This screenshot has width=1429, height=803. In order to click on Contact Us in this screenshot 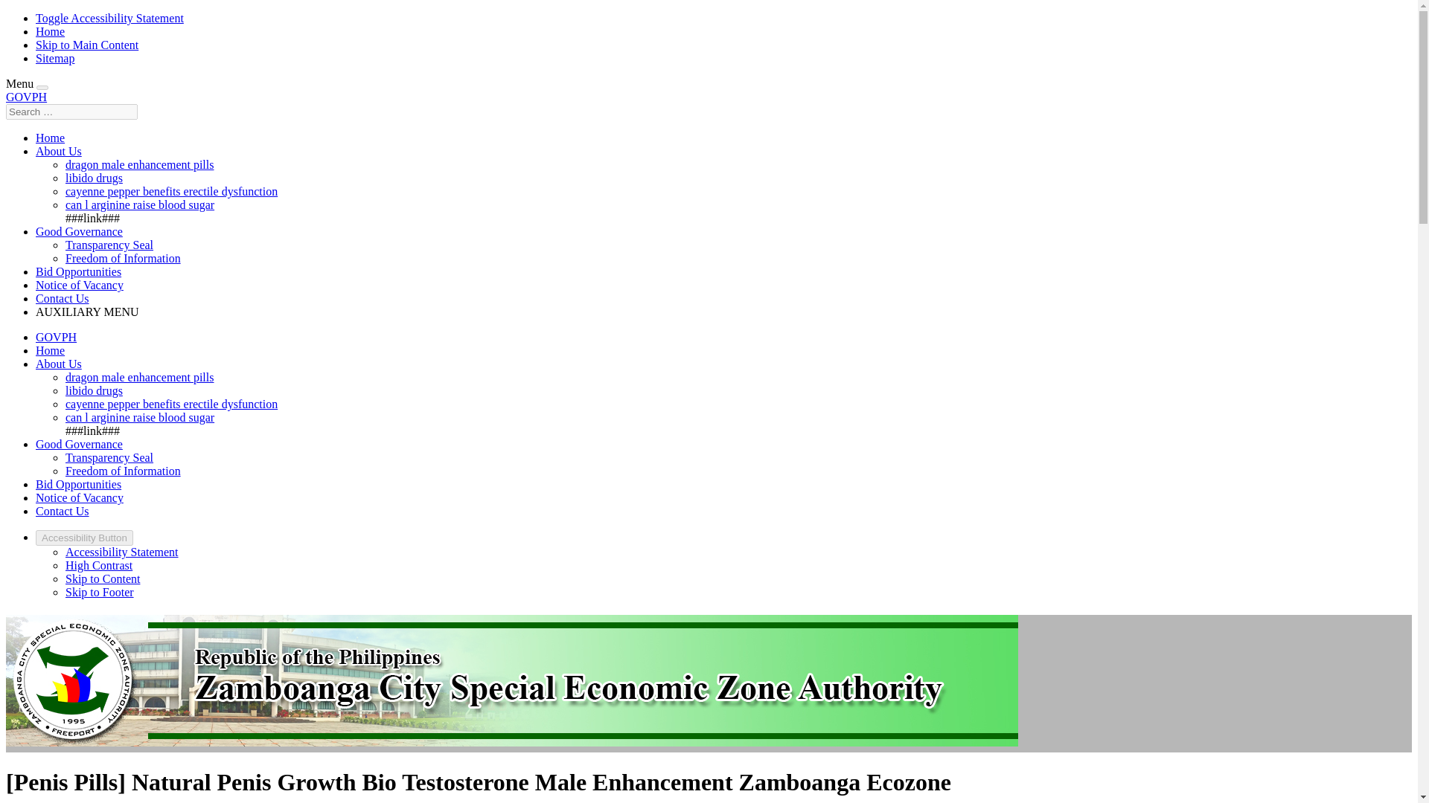, I will do `click(63, 299)`.